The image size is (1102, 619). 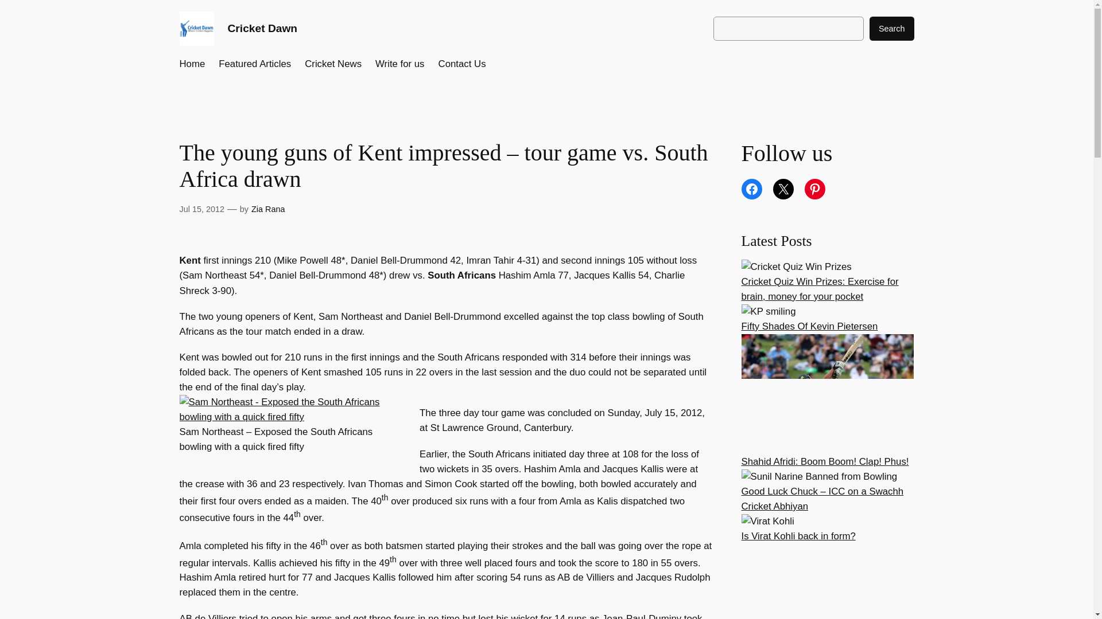 I want to click on Contact Us, so click(x=462, y=64).